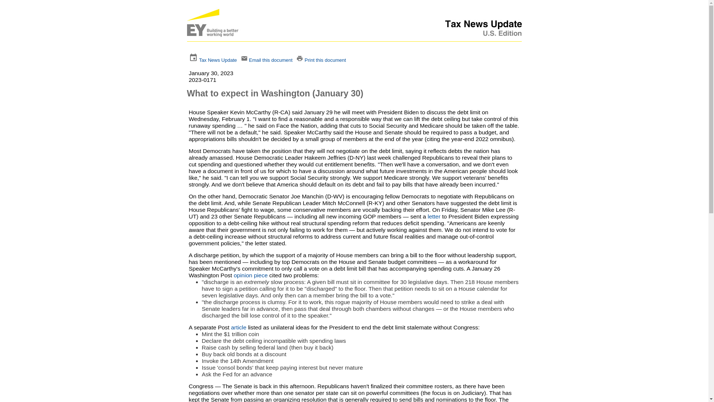 The width and height of the screenshot is (714, 402). Describe the element at coordinates (325, 60) in the screenshot. I see `Print this document` at that location.